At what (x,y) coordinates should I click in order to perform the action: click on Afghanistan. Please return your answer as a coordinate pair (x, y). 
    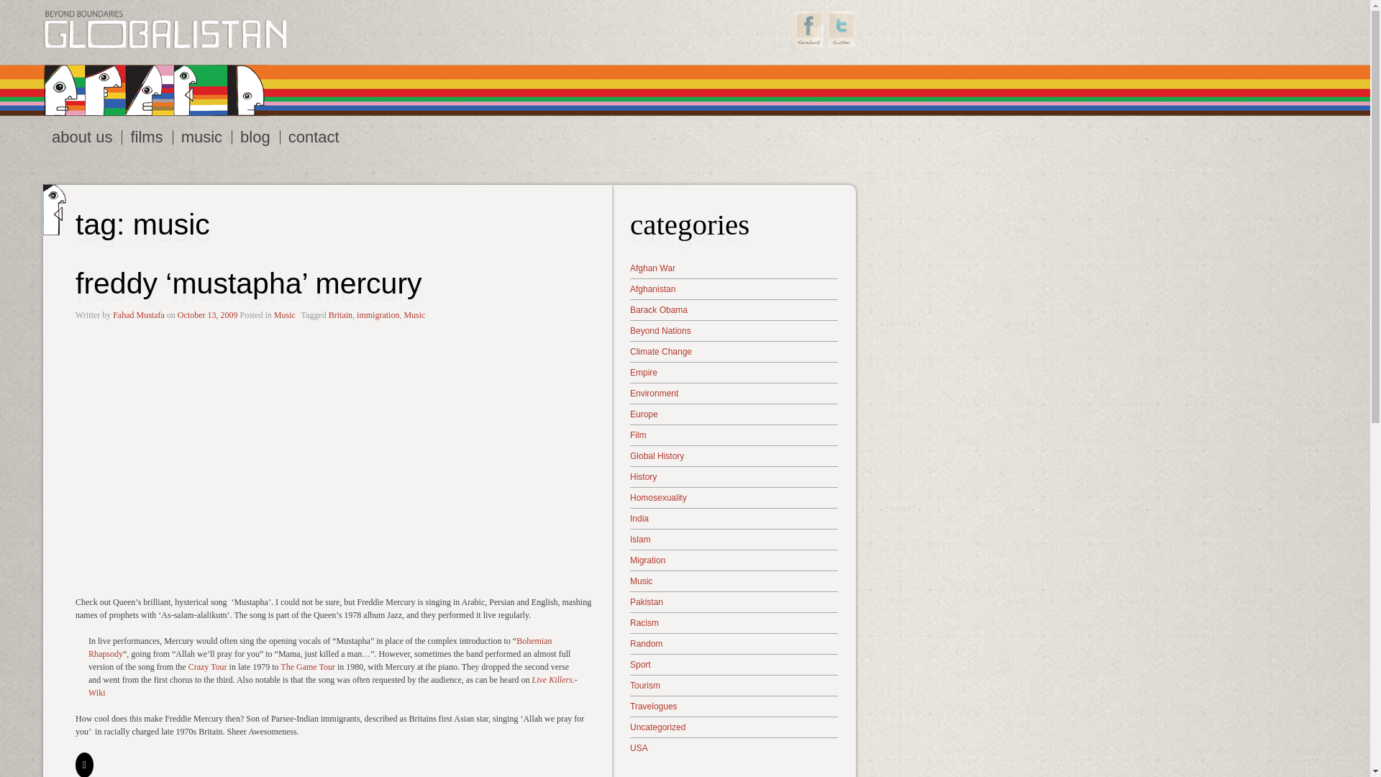
    Looking at the image, I should click on (734, 288).